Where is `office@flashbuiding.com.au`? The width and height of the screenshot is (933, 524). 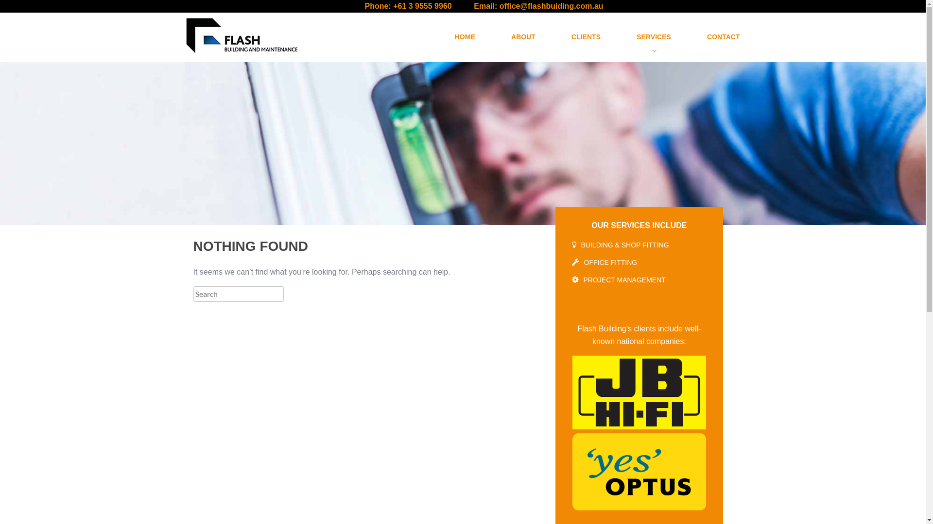
office@flashbuiding.com.au is located at coordinates (552, 6).